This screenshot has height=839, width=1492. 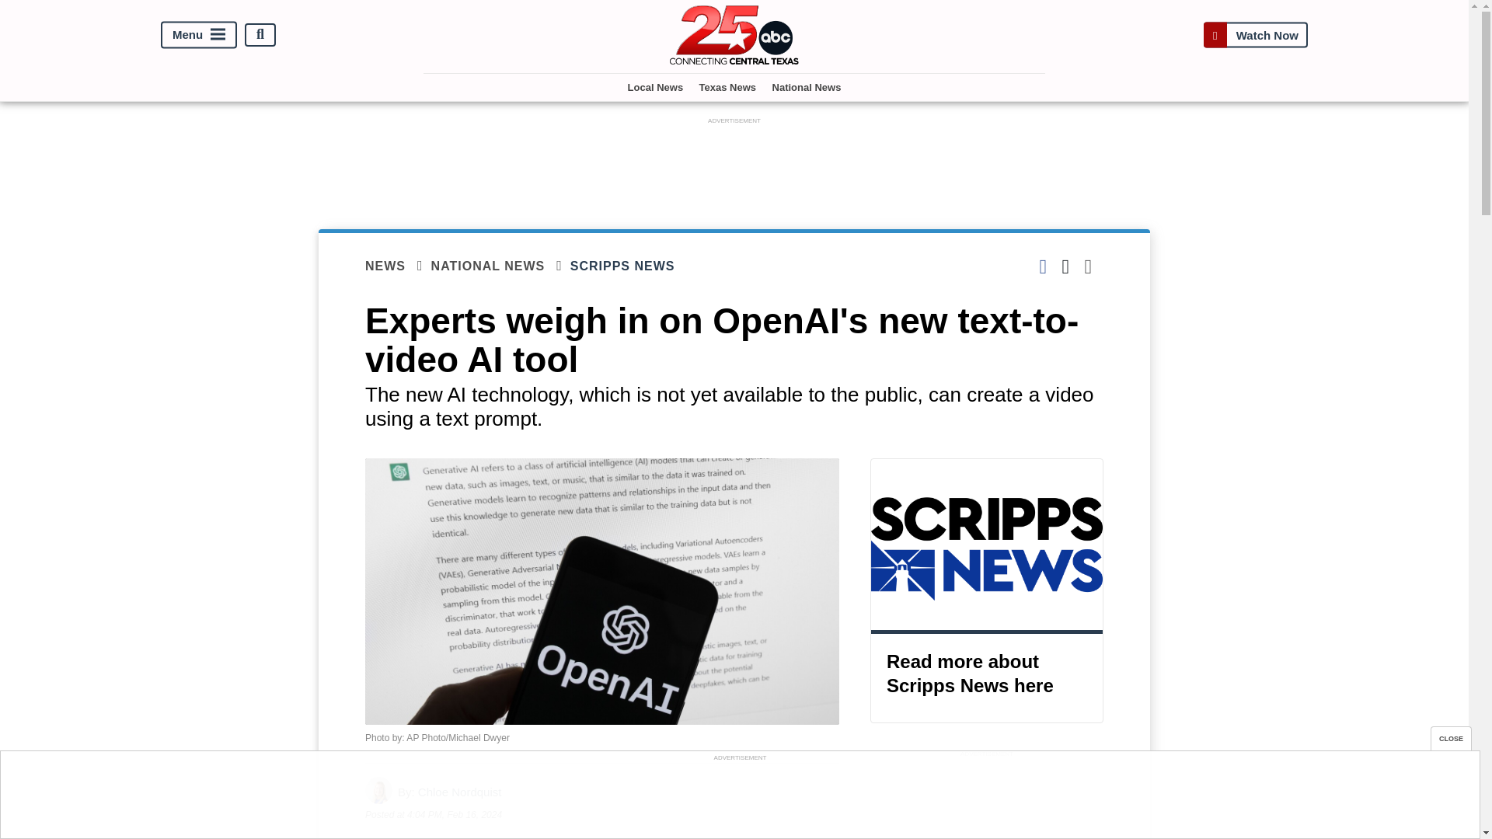 What do you see at coordinates (739, 799) in the screenshot?
I see `3rd party ad content` at bounding box center [739, 799].